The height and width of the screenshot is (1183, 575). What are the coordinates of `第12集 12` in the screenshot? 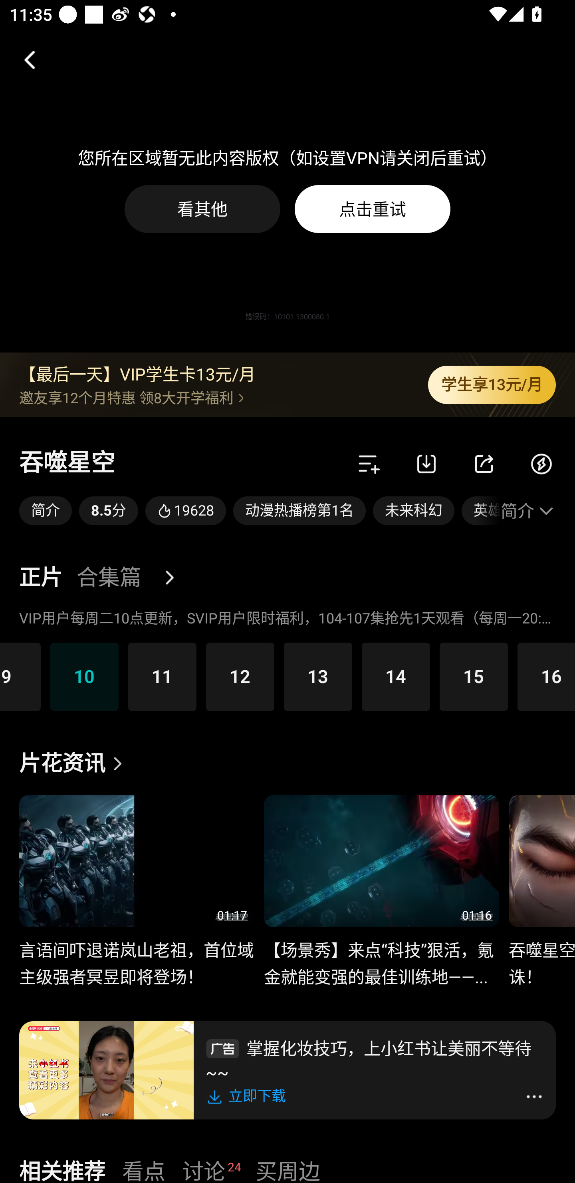 It's located at (240, 676).